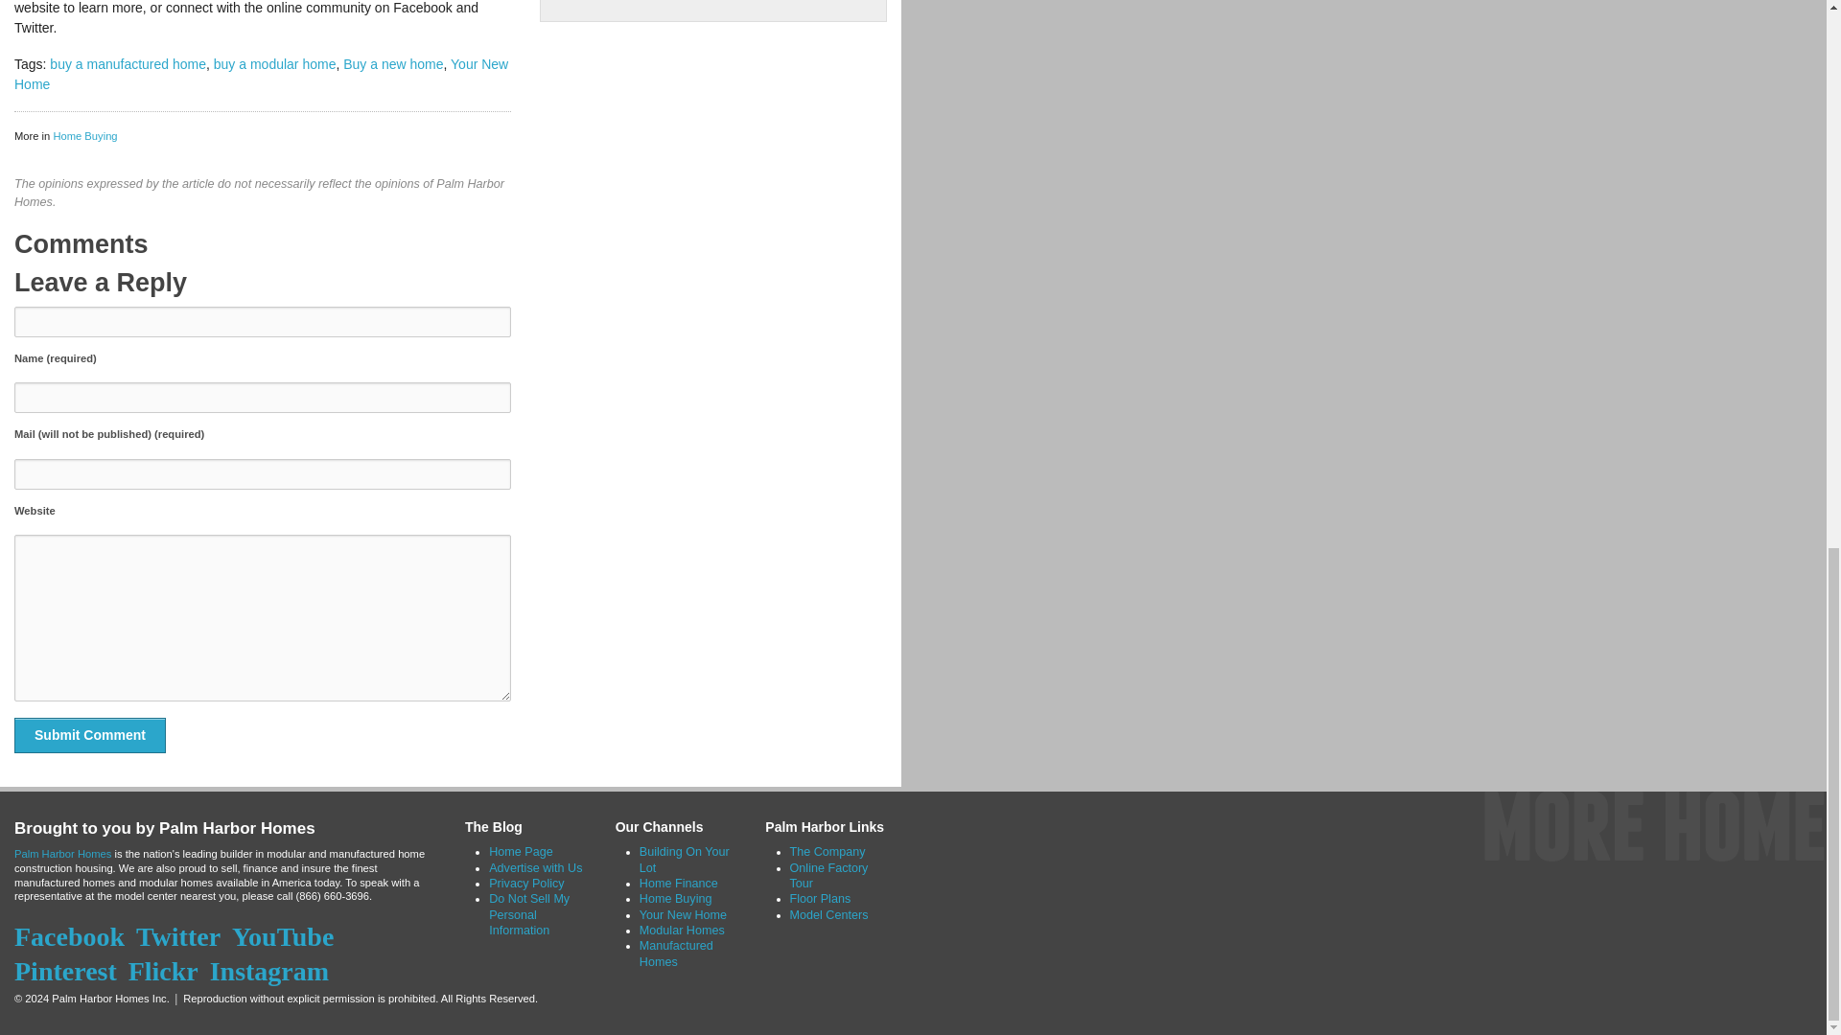 This screenshot has height=1035, width=1841. I want to click on Buy a new home, so click(393, 63).